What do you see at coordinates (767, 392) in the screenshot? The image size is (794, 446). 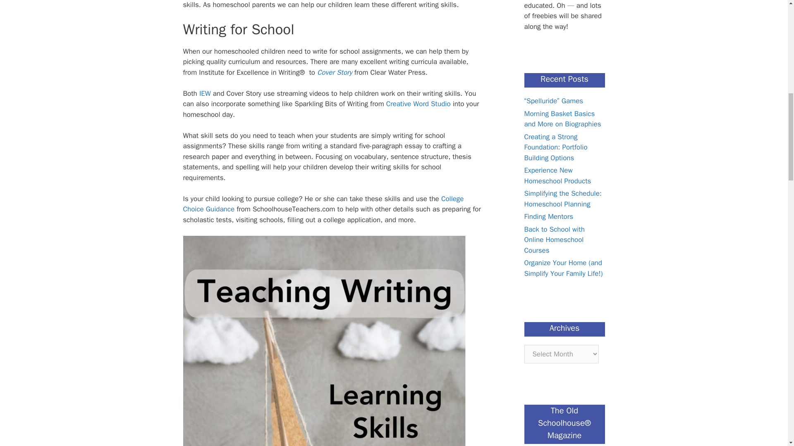 I see `Scroll back to top` at bounding box center [767, 392].